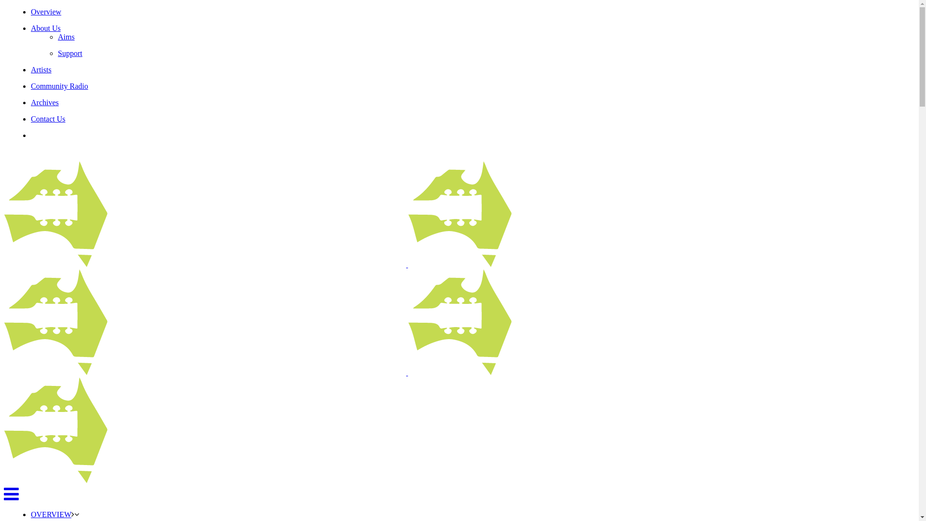 Image resolution: width=926 pixels, height=521 pixels. Describe the element at coordinates (41, 69) in the screenshot. I see `Artists` at that location.